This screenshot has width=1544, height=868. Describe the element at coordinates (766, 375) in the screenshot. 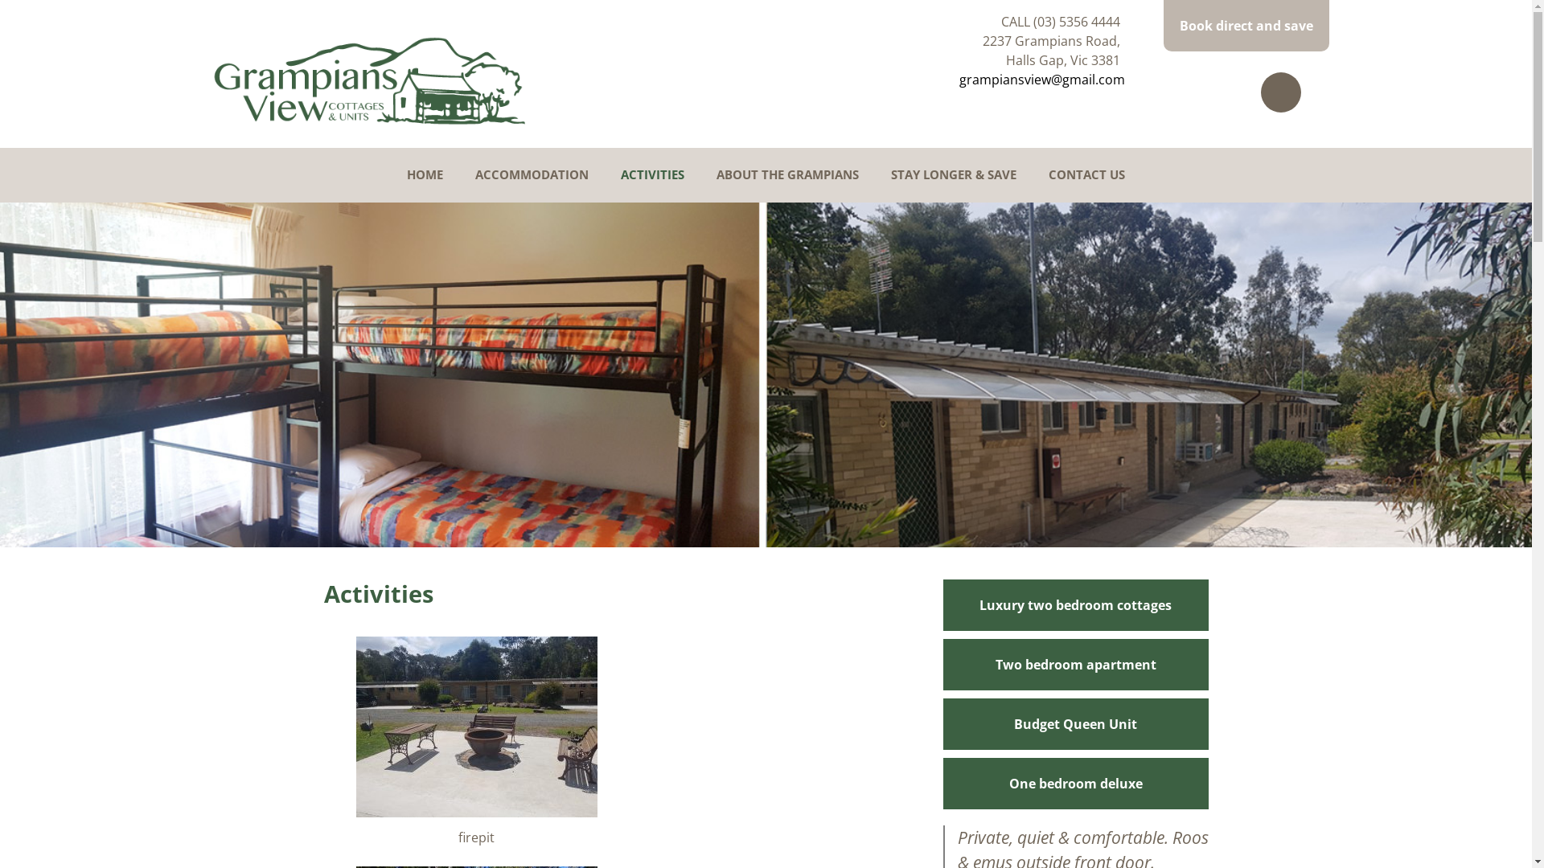

I see `new1` at that location.